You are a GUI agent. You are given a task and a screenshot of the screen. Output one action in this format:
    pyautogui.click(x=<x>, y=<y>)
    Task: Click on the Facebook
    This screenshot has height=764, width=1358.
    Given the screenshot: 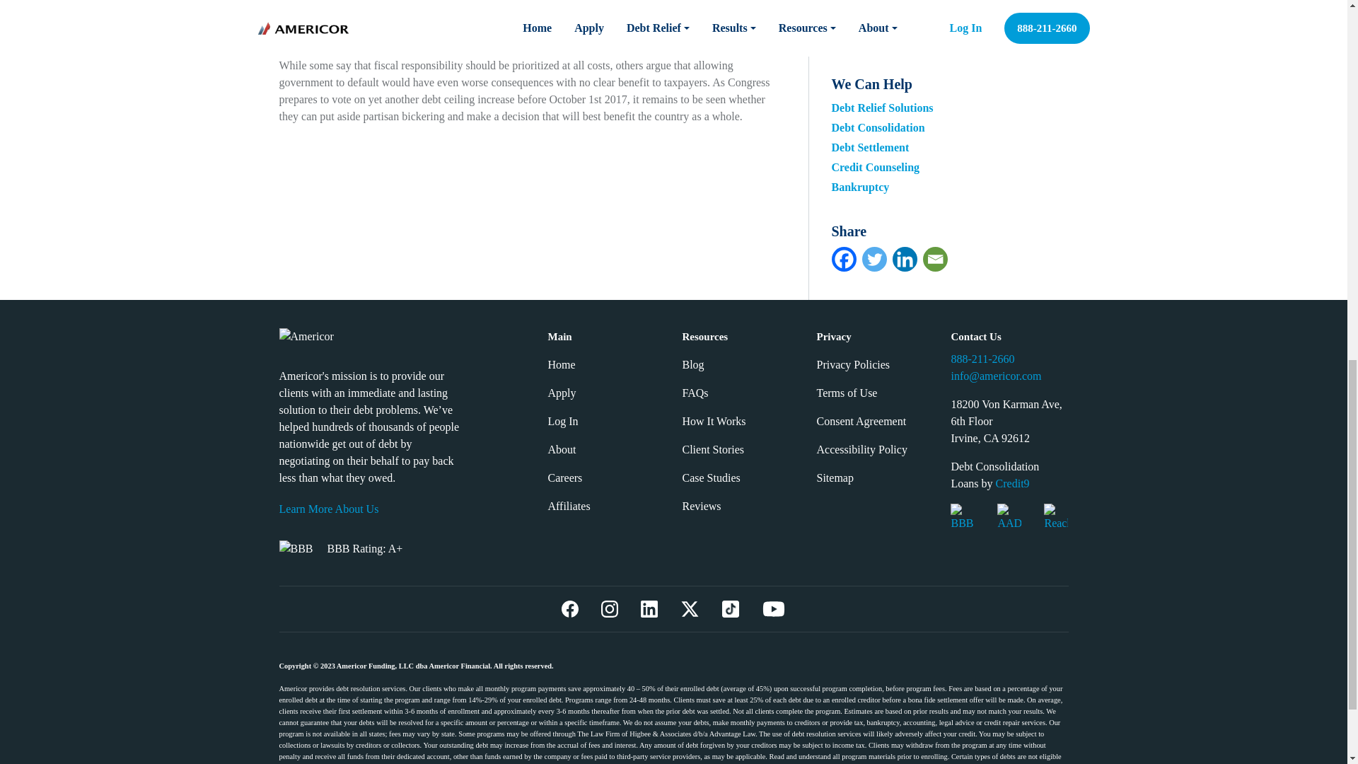 What is the action you would take?
    pyautogui.click(x=844, y=259)
    